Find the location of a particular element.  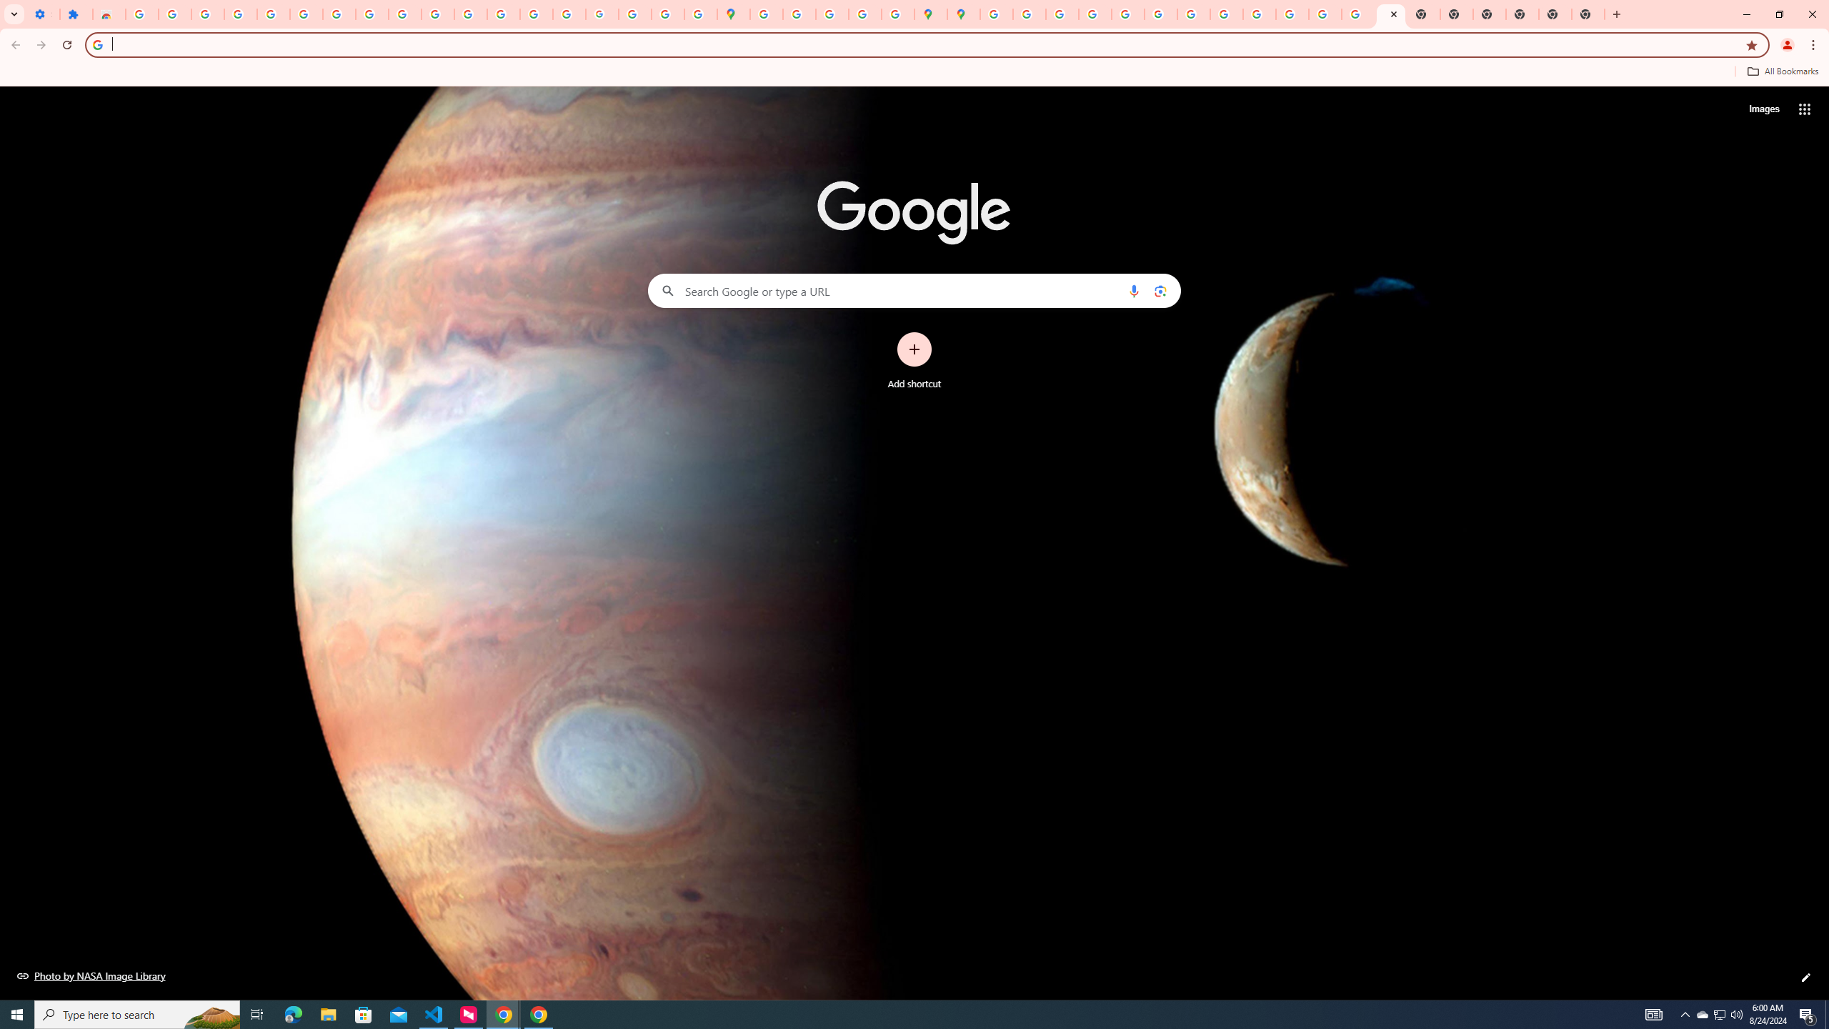

Delete photos & videos - Computer - Google Photos Help is located at coordinates (207, 14).